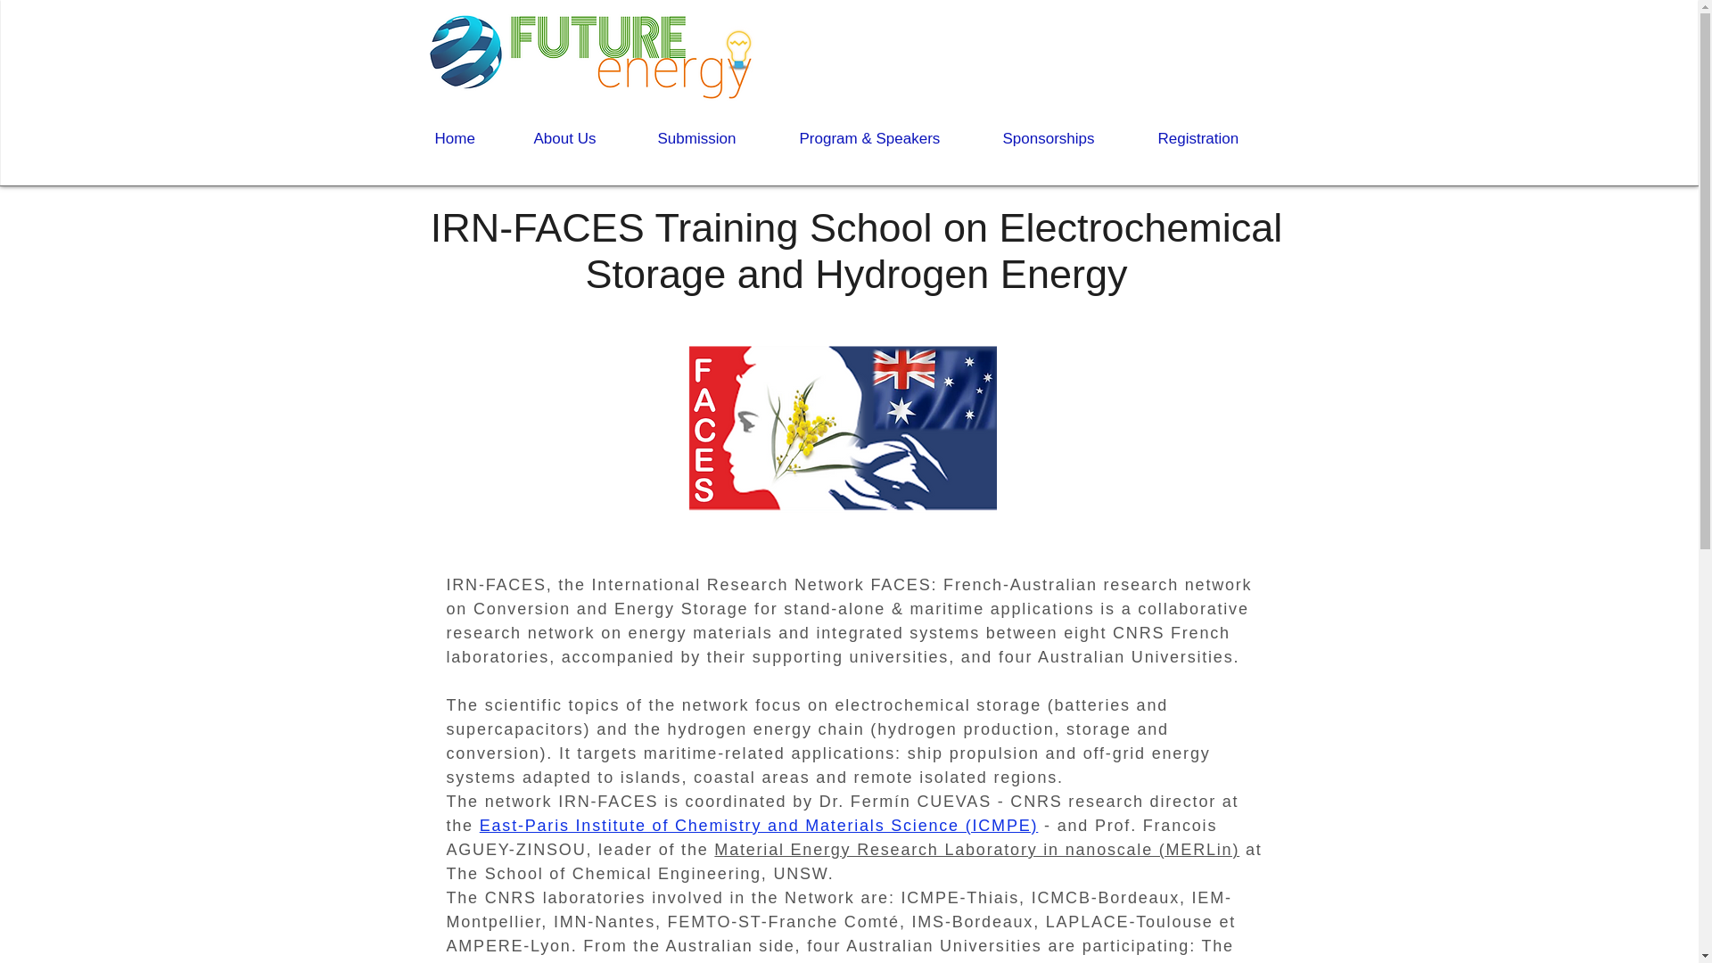  What do you see at coordinates (581, 138) in the screenshot?
I see `About Us` at bounding box center [581, 138].